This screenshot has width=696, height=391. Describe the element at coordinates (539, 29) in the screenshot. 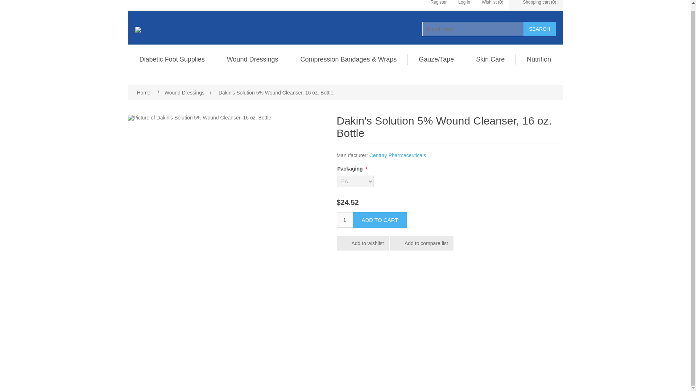

I see `Search` at that location.